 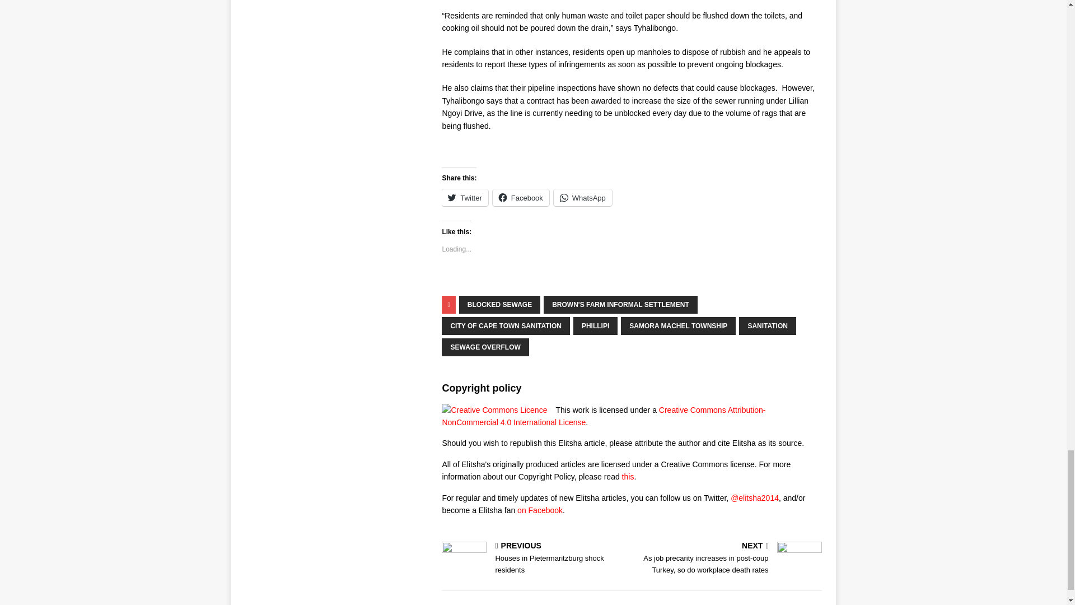 What do you see at coordinates (465, 198) in the screenshot?
I see `Twitter` at bounding box center [465, 198].